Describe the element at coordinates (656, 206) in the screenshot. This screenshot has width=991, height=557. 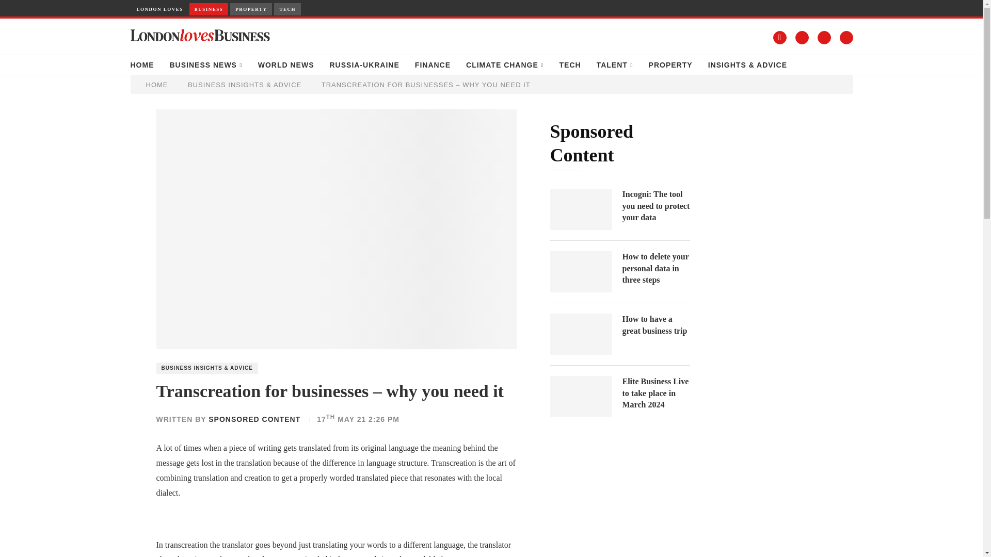
I see `Incogni: The tool you need to protect your data` at that location.